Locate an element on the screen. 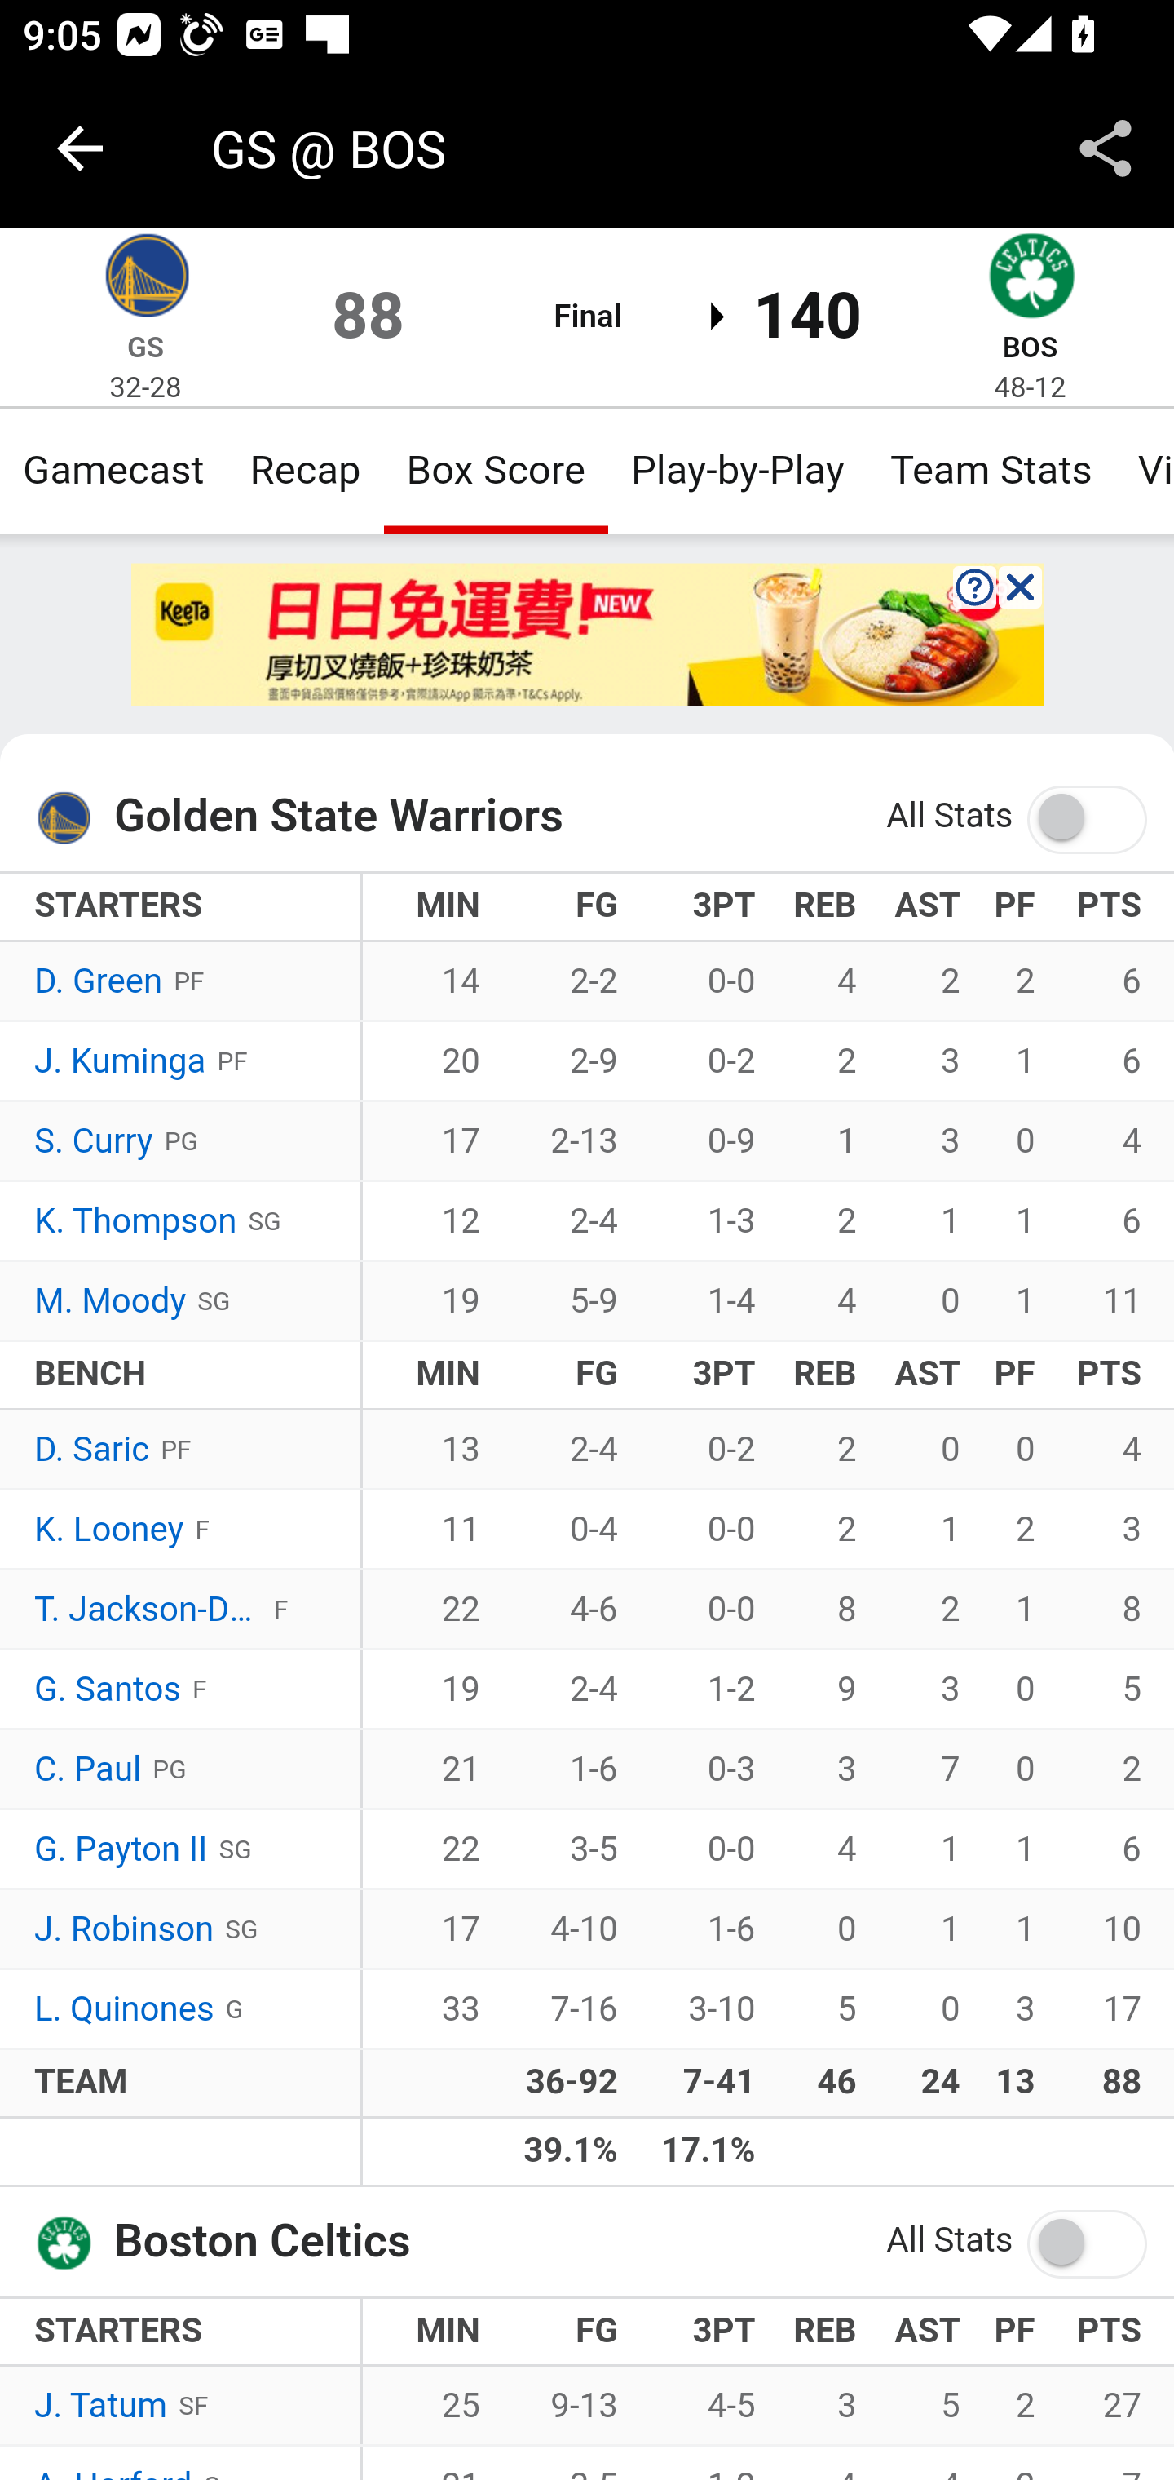 The width and height of the screenshot is (1174, 2480). L. Quinones is located at coordinates (126, 2009).